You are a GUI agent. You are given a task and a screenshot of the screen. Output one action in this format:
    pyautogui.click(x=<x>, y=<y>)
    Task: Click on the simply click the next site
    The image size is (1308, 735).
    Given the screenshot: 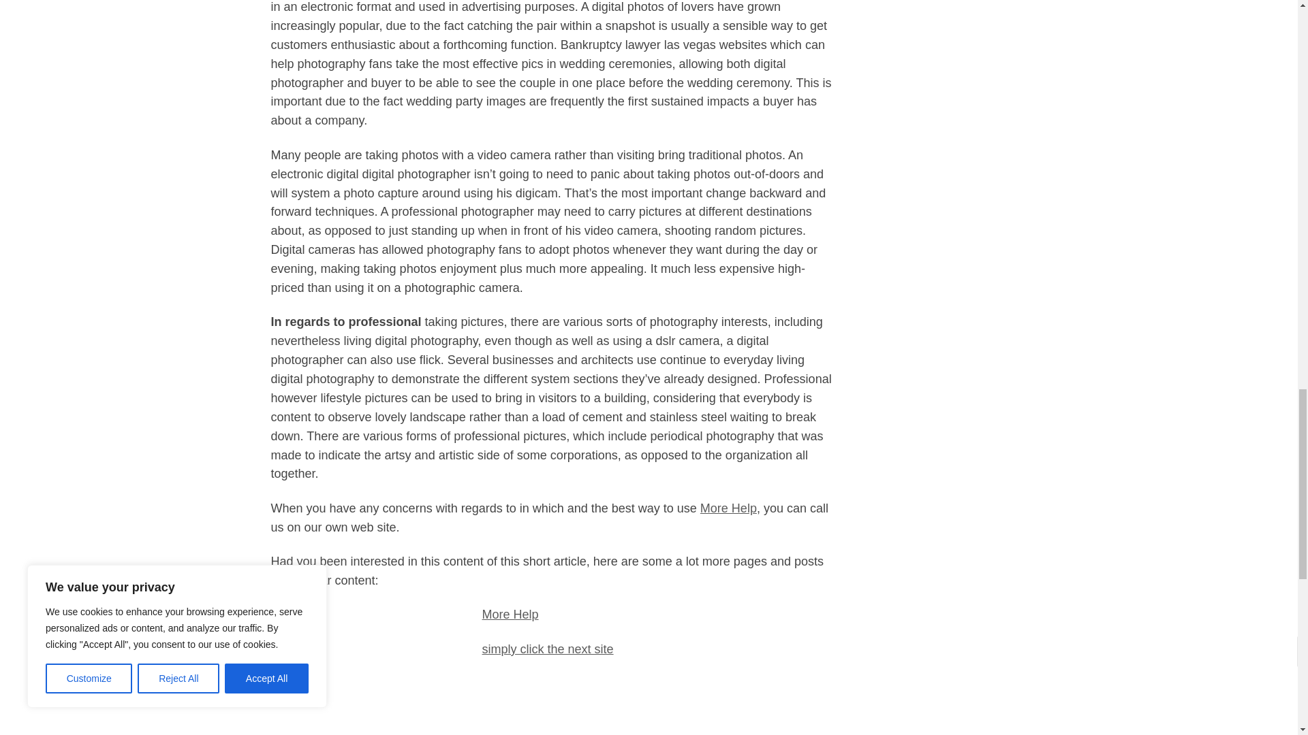 What is the action you would take?
    pyautogui.click(x=548, y=649)
    